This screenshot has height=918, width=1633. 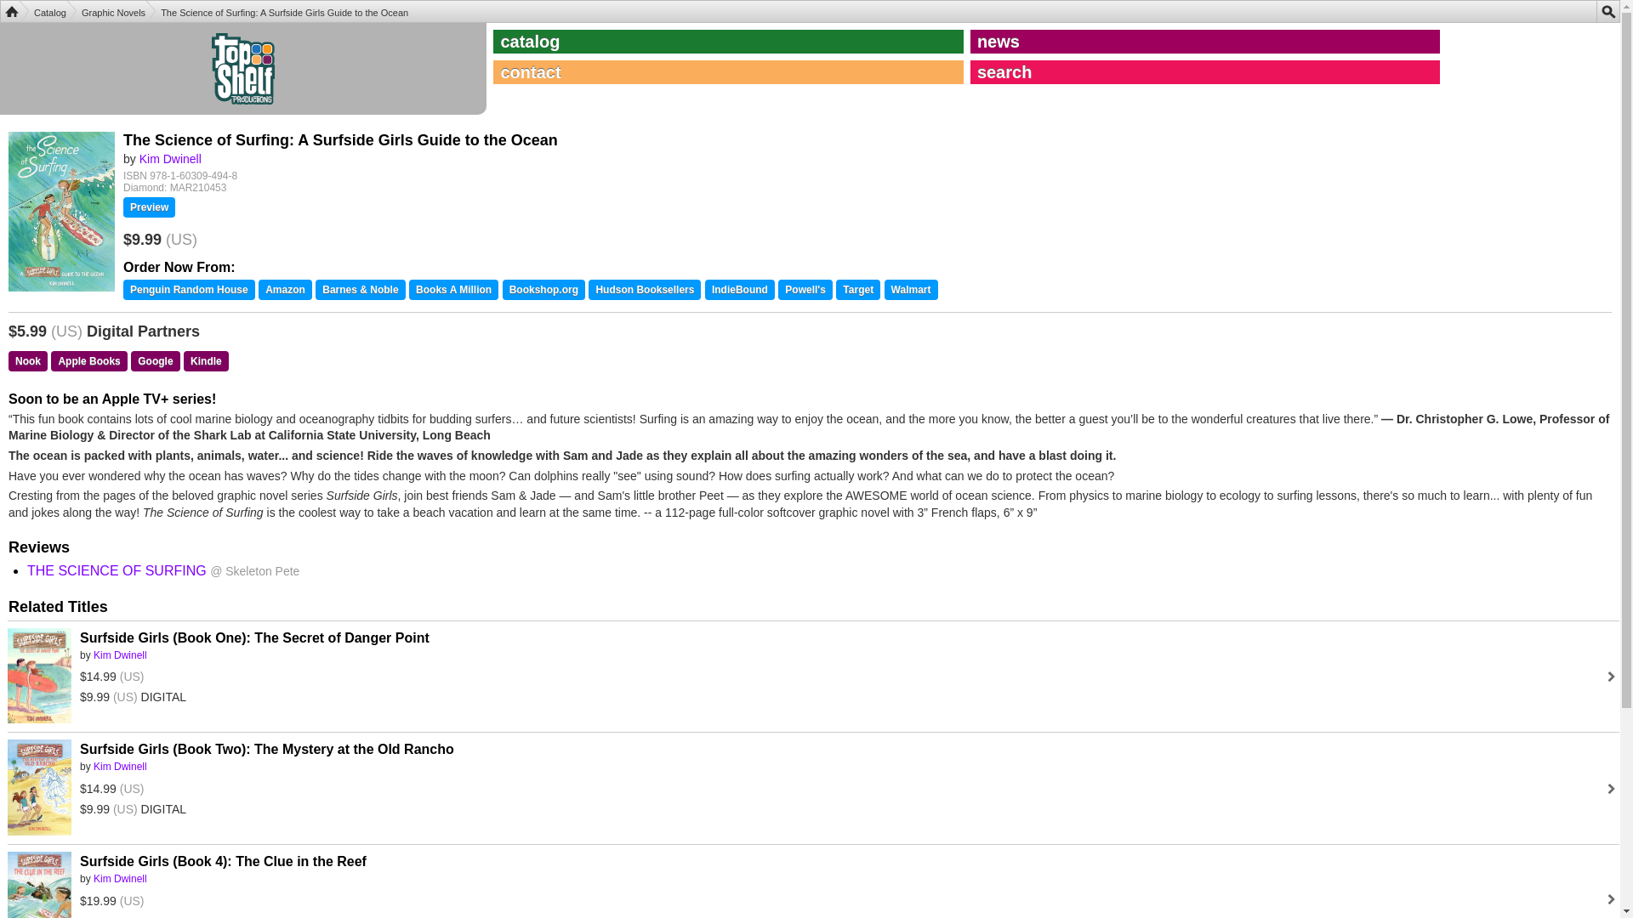 What do you see at coordinates (43, 11) in the screenshot?
I see `Catalog` at bounding box center [43, 11].